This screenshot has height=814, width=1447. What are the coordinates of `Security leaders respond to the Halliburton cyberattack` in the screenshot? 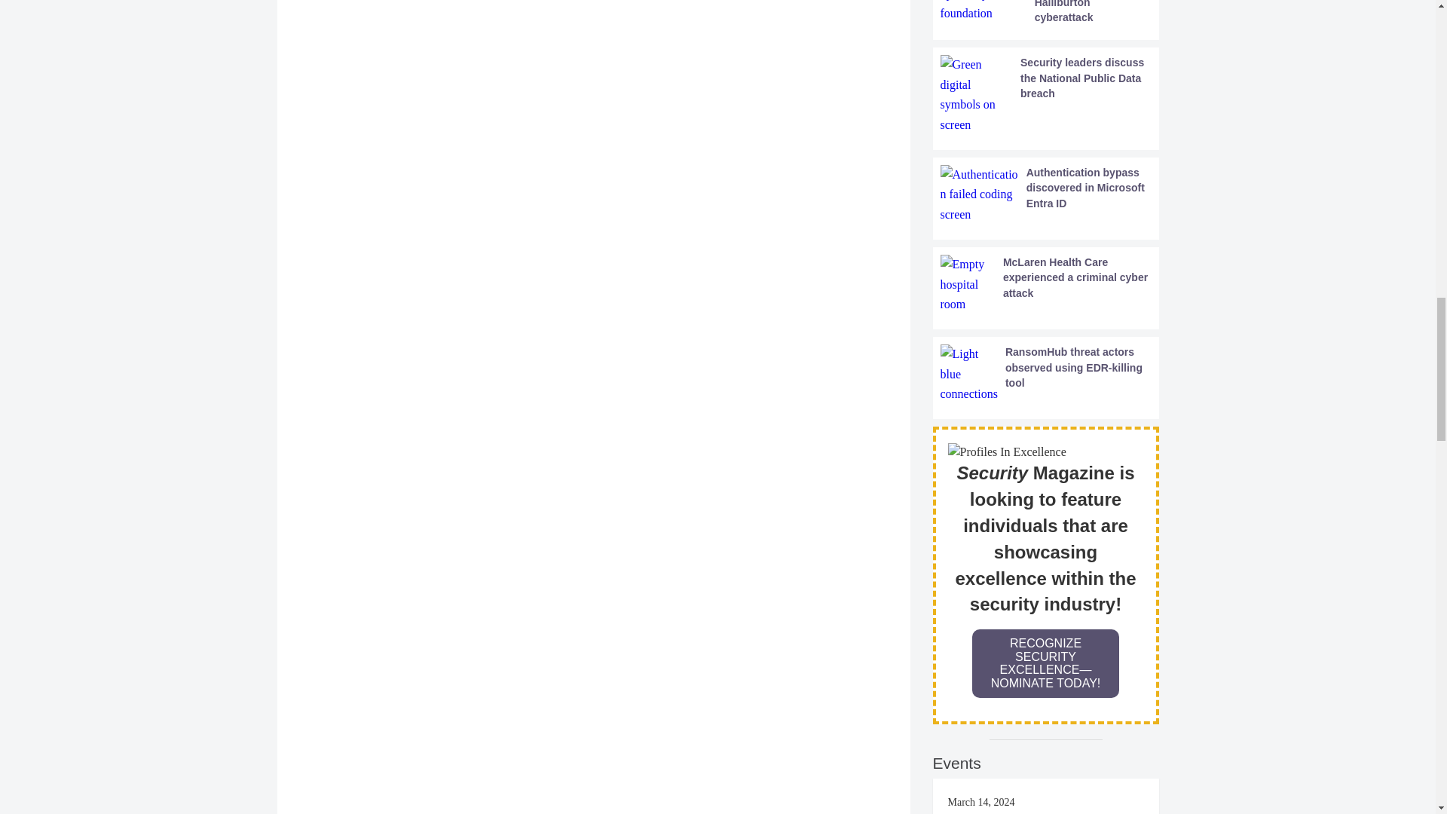 It's located at (1046, 12).